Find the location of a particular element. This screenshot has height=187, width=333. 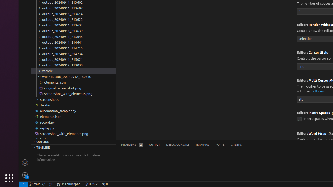

Ports is located at coordinates (220, 145).